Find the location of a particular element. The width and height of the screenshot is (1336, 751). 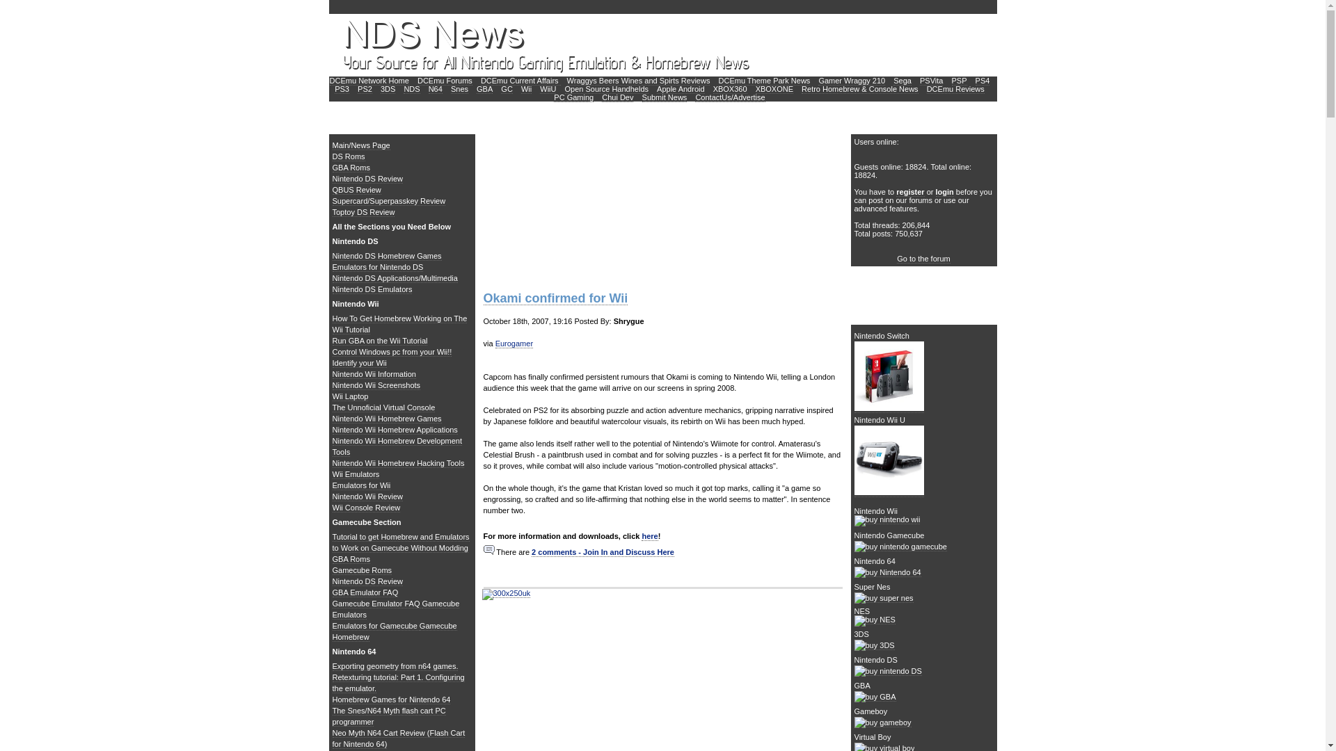

DCEmu Forums is located at coordinates (445, 81).